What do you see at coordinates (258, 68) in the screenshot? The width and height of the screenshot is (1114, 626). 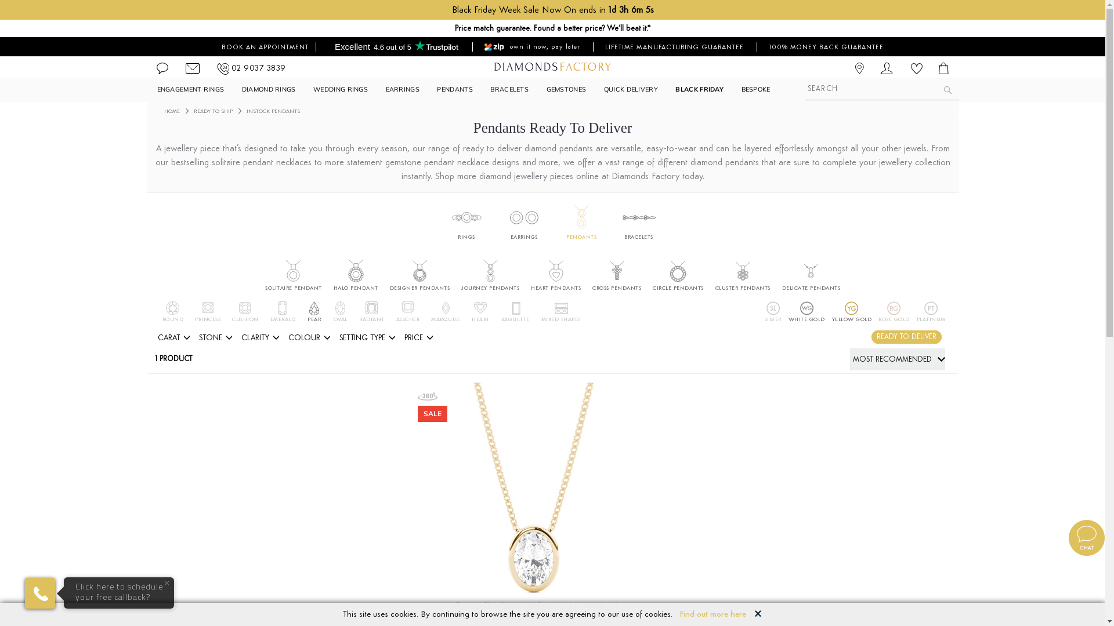 I see `02 9037 3839` at bounding box center [258, 68].